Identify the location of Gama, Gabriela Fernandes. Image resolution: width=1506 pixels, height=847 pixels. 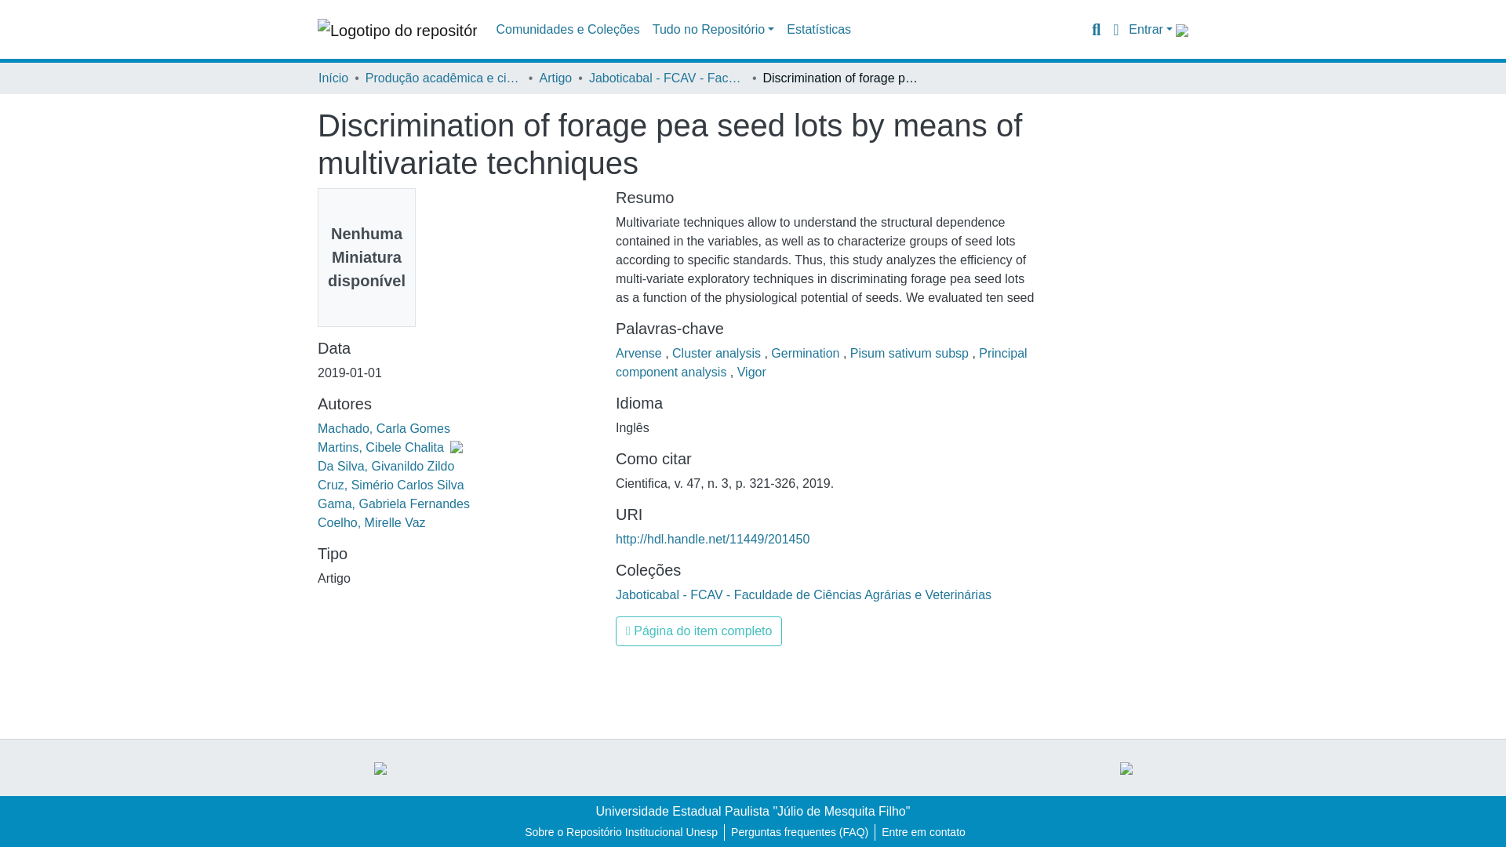
(394, 503).